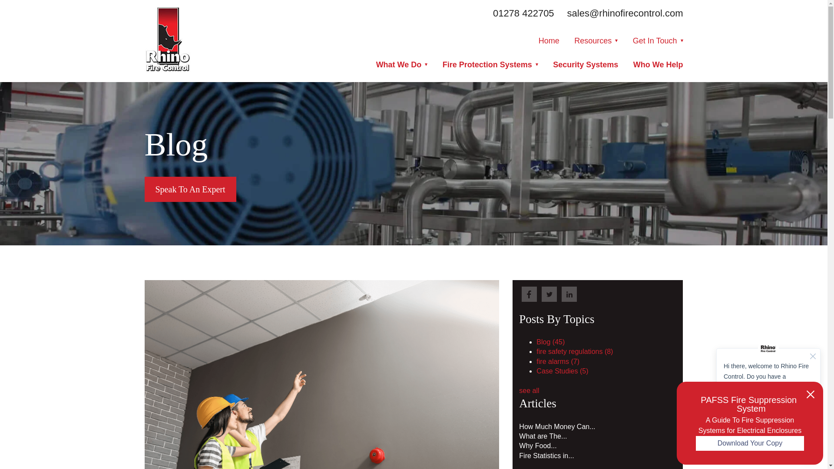 This screenshot has height=469, width=834. Describe the element at coordinates (658, 64) in the screenshot. I see `Who We Help` at that location.